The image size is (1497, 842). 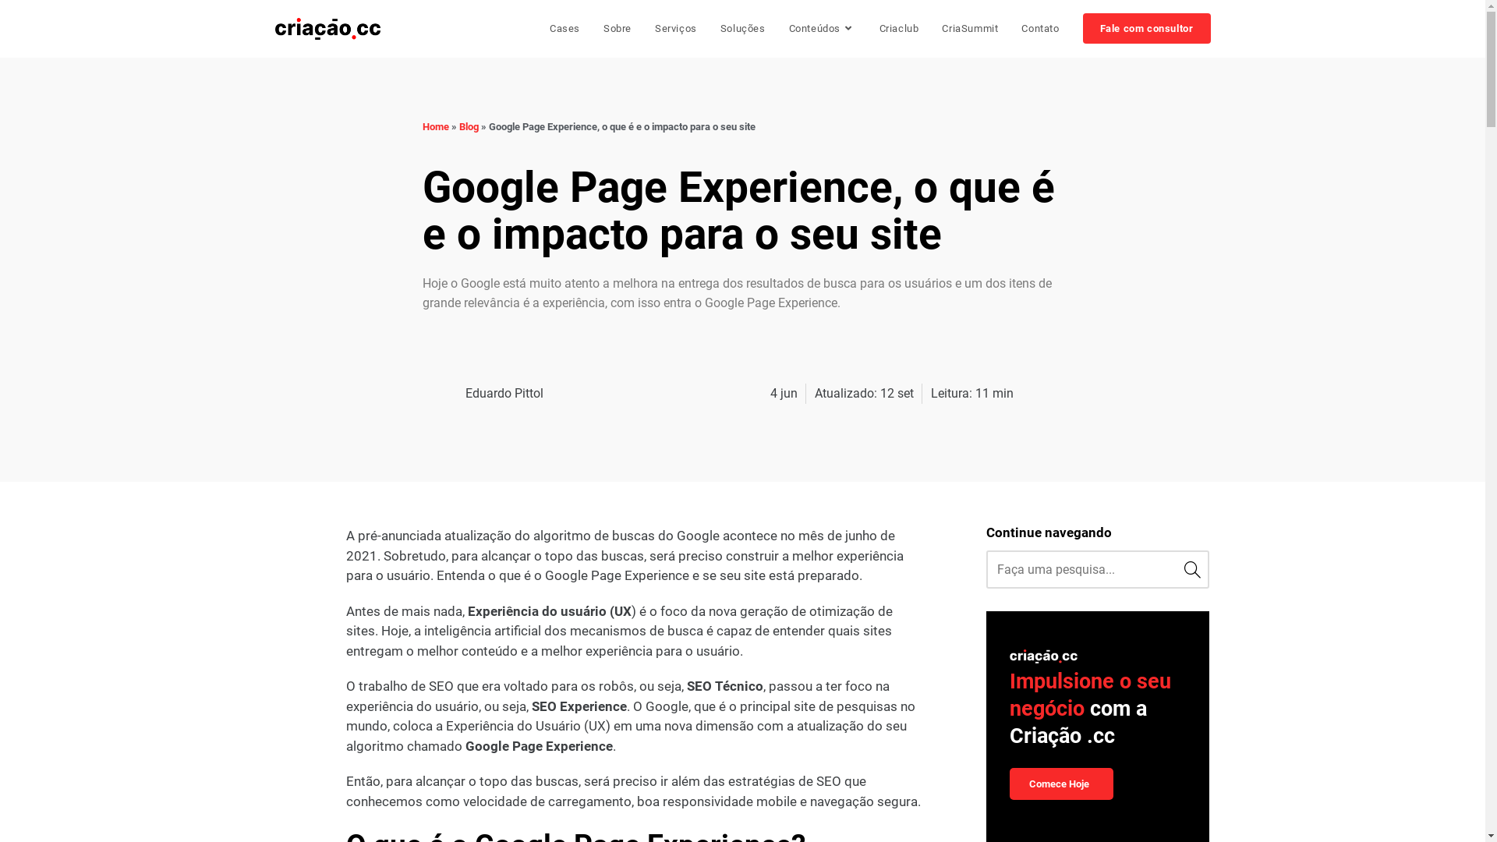 What do you see at coordinates (1062, 784) in the screenshot?
I see `Comece Hoje` at bounding box center [1062, 784].